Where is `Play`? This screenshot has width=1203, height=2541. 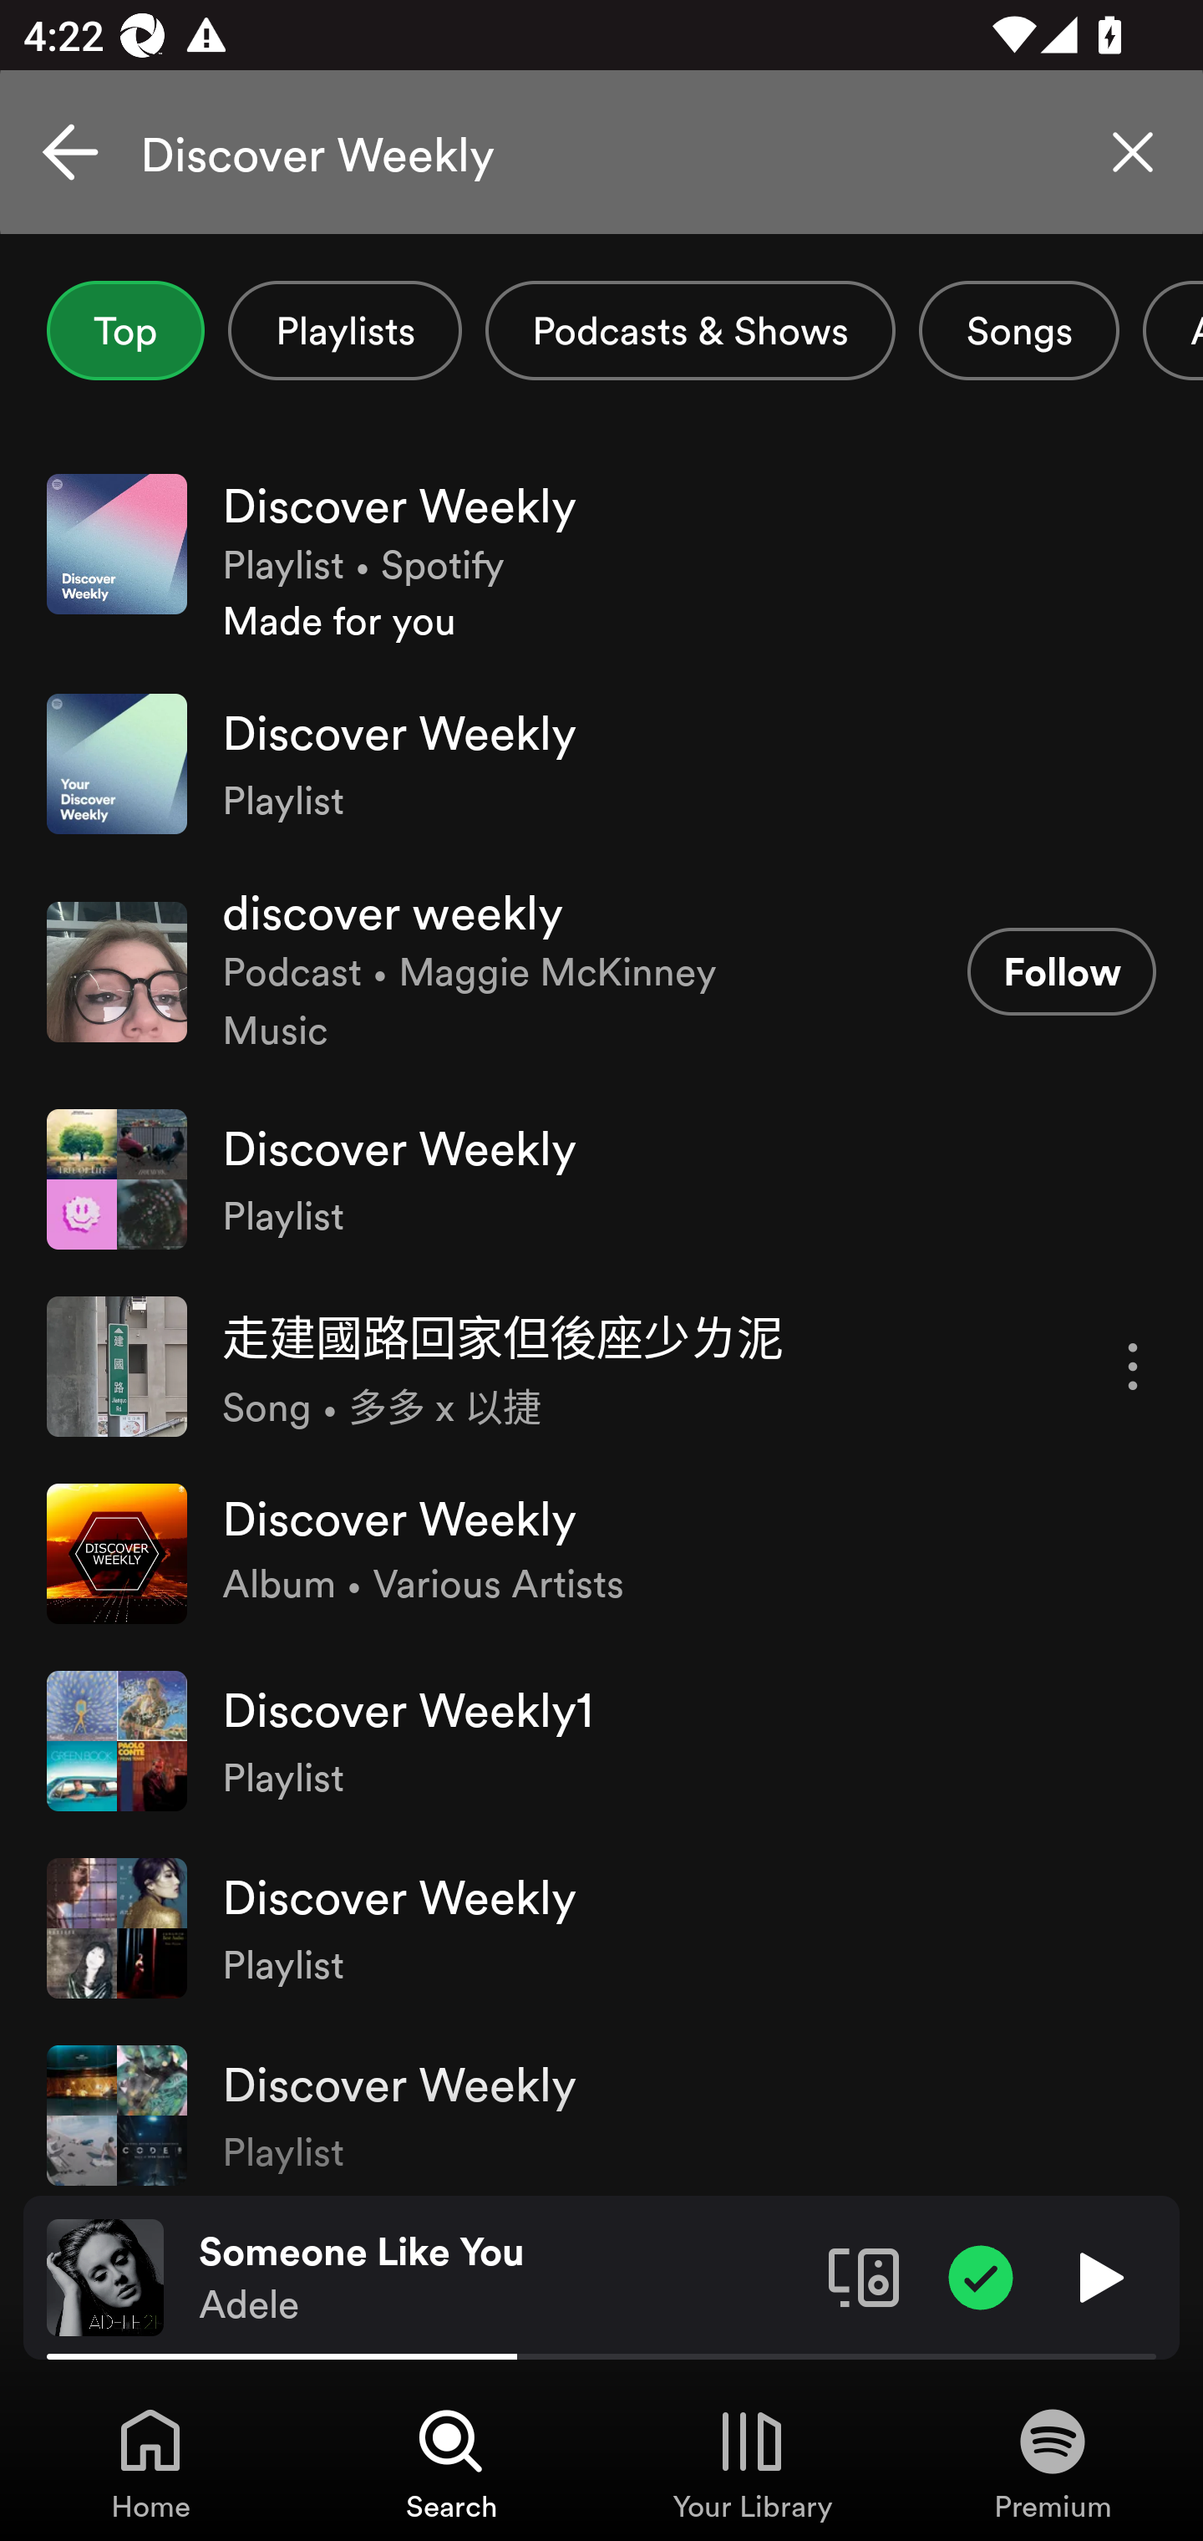
Play is located at coordinates (1098, 2276).